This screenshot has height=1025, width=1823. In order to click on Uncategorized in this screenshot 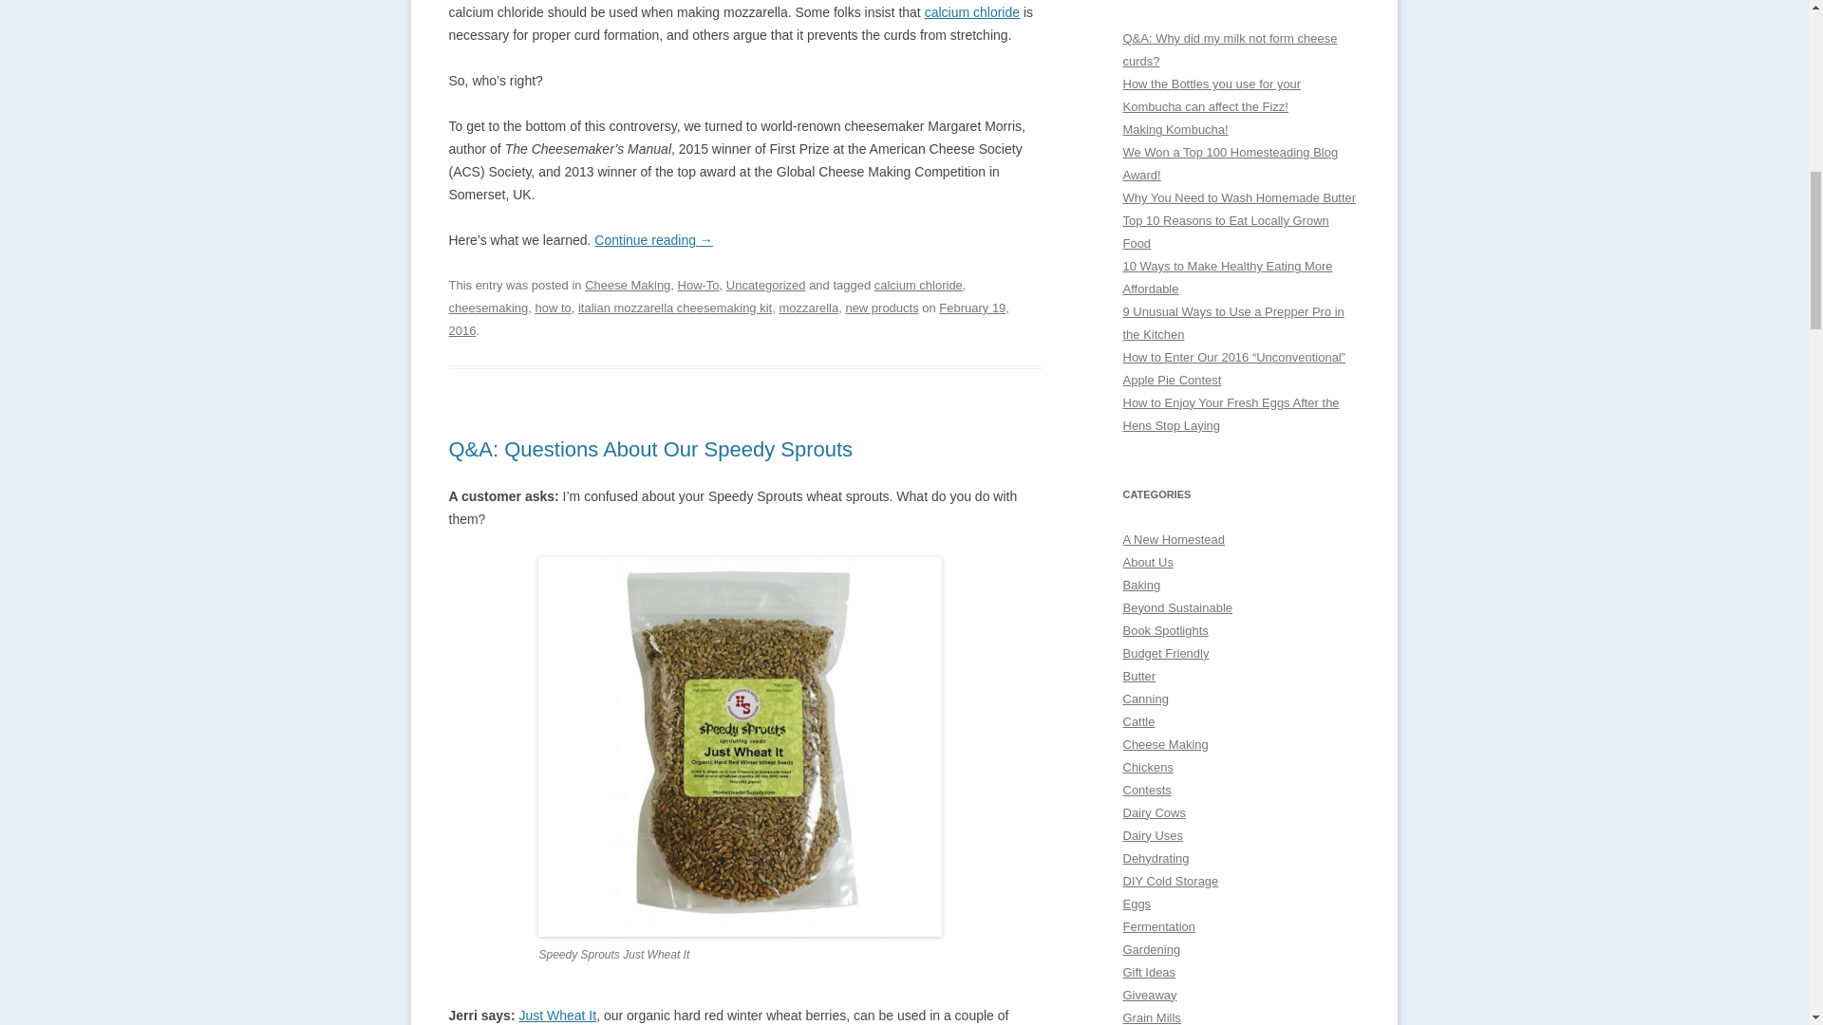, I will do `click(765, 285)`.